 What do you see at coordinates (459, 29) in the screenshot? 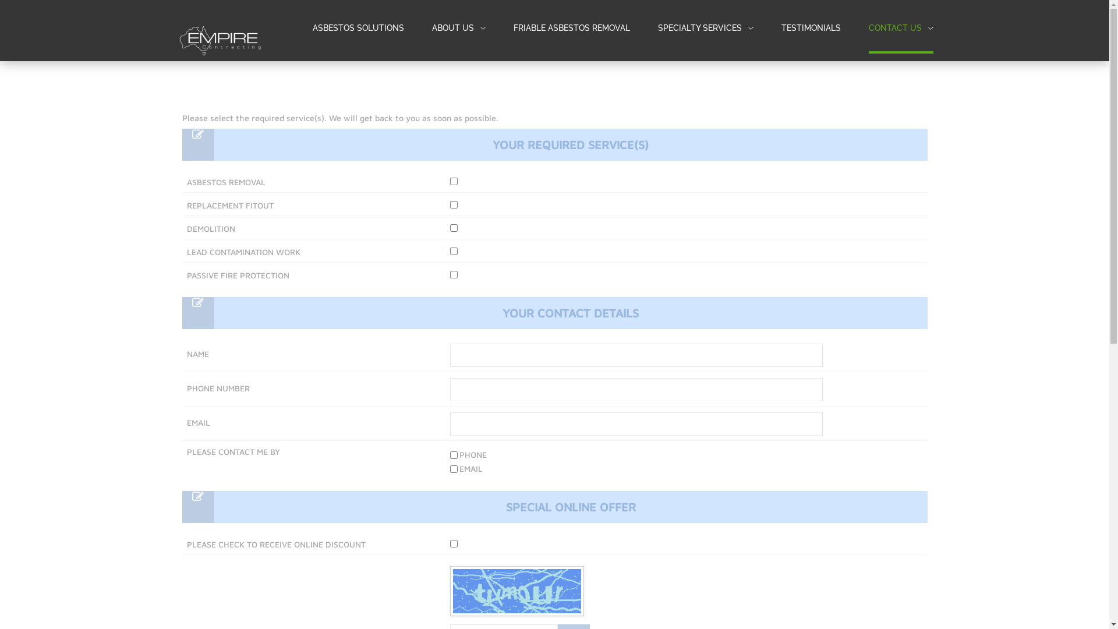
I see `ABOUT US` at bounding box center [459, 29].